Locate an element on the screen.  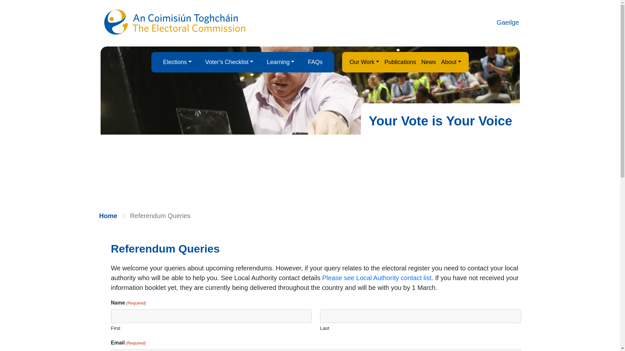
Learning is located at coordinates (281, 62).